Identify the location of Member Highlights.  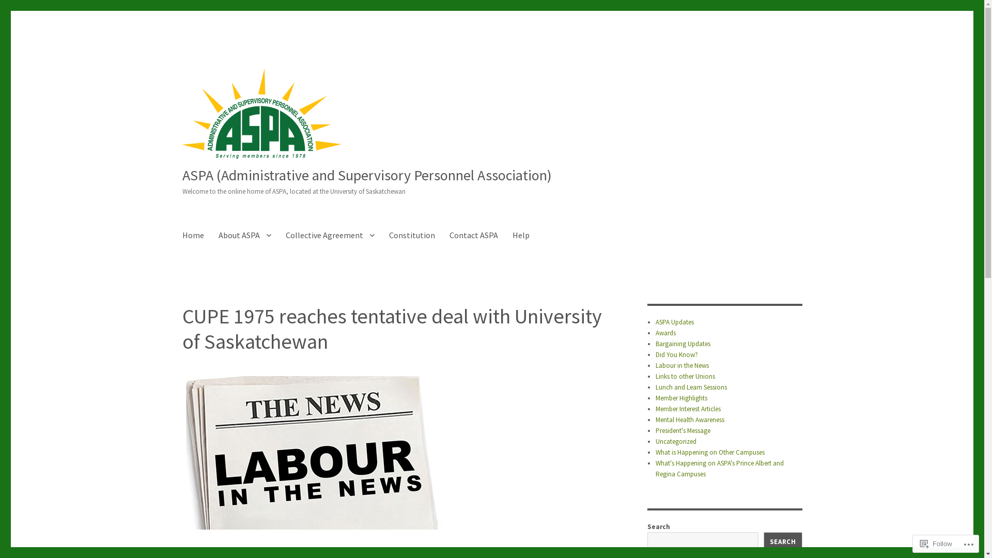
(681, 398).